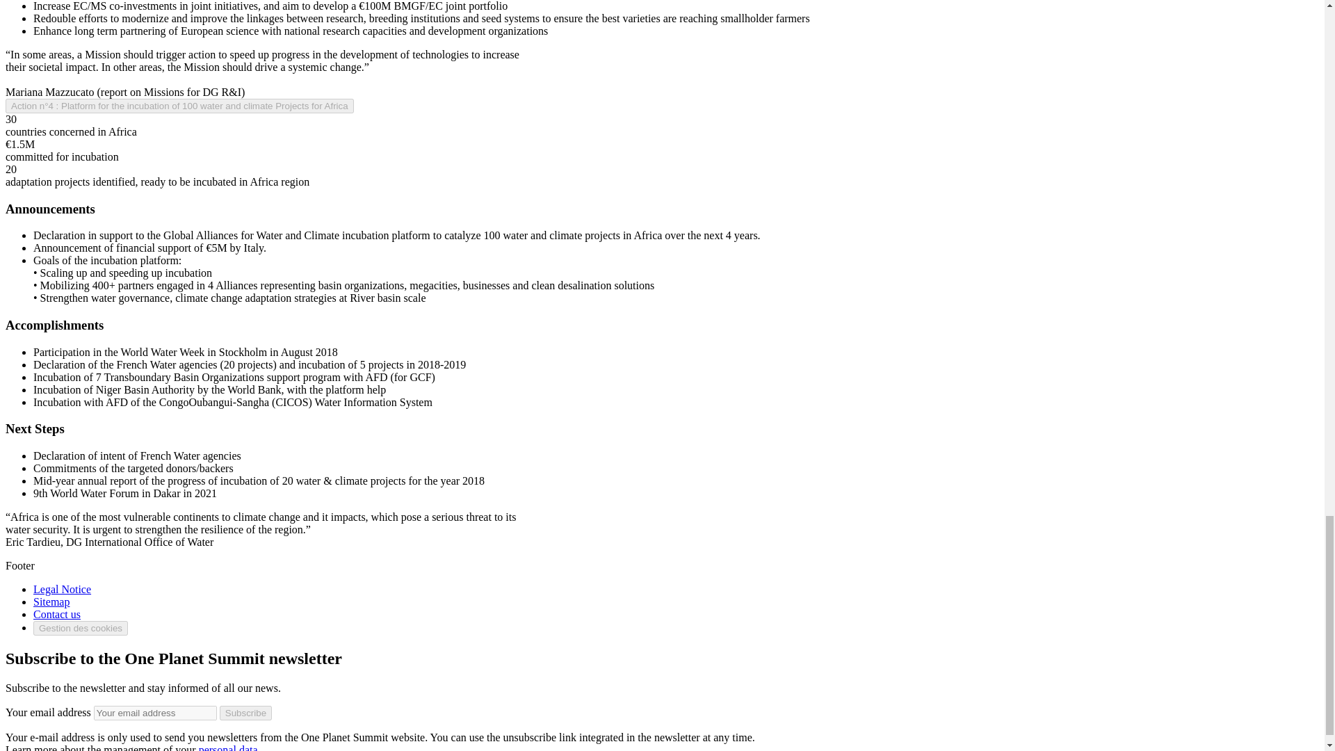 This screenshot has height=751, width=1335. I want to click on Sitemap, so click(51, 601).